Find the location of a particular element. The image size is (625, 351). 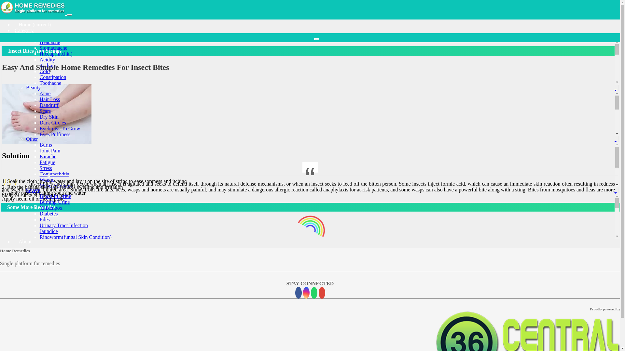

Mouth Ulcer is located at coordinates (53, 319).